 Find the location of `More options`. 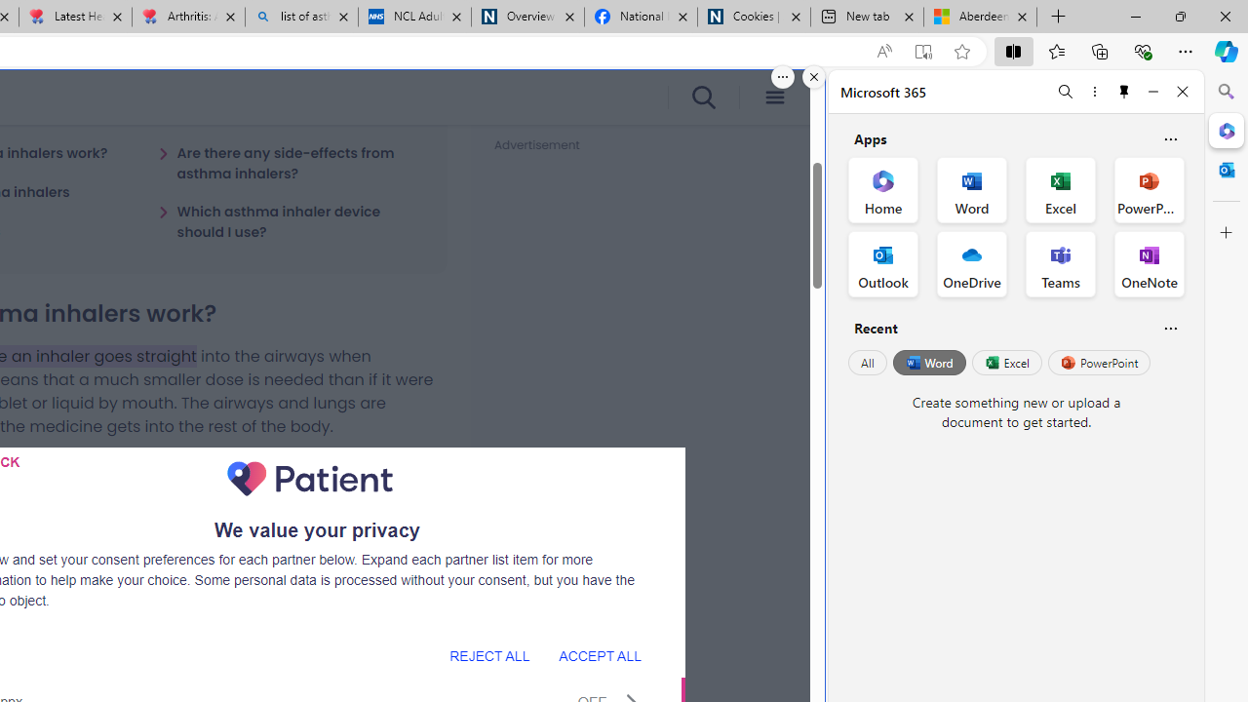

More options is located at coordinates (1094, 92).